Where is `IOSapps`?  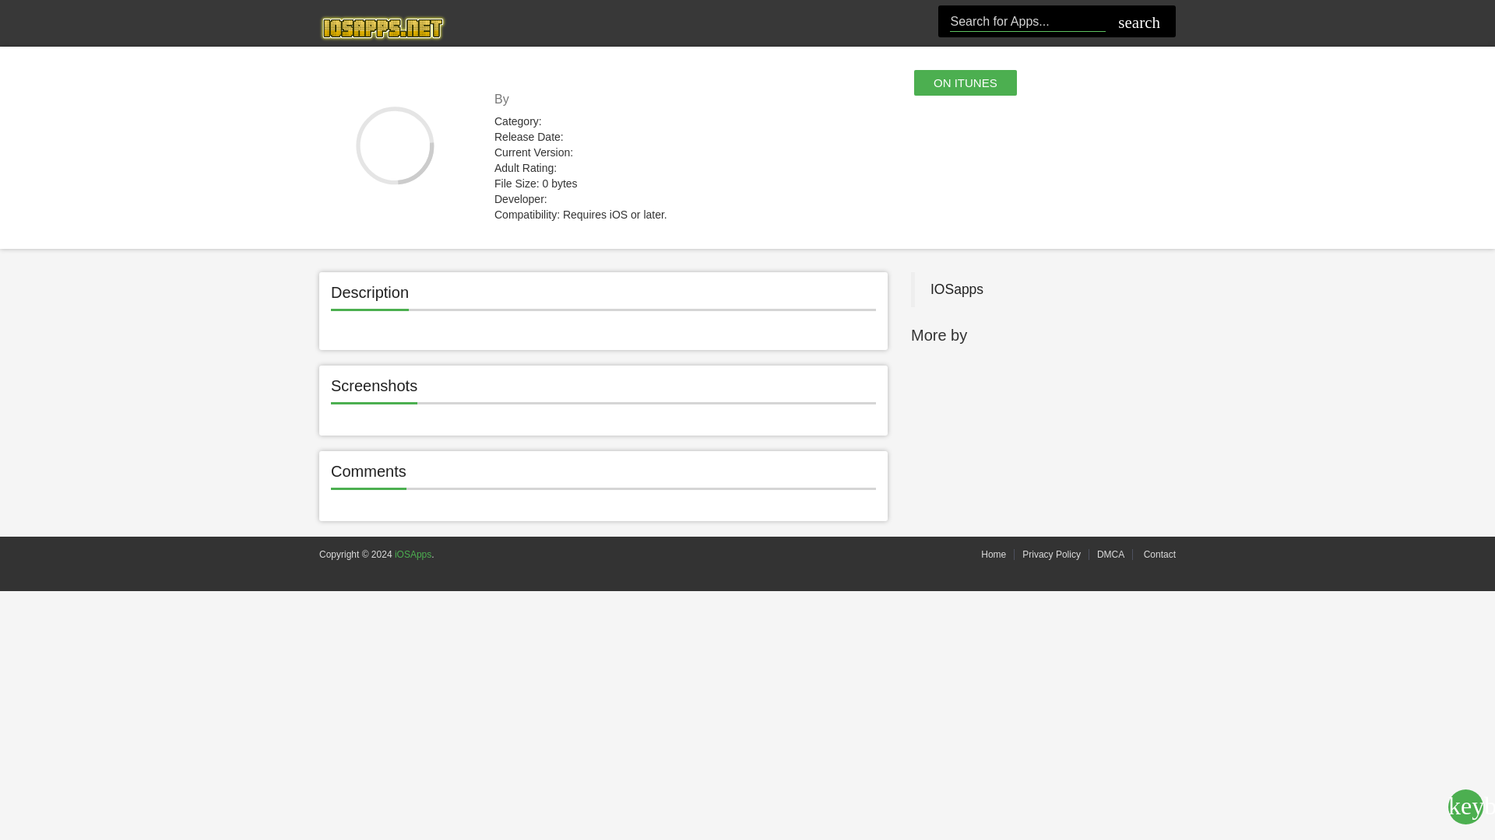 IOSapps is located at coordinates (956, 289).